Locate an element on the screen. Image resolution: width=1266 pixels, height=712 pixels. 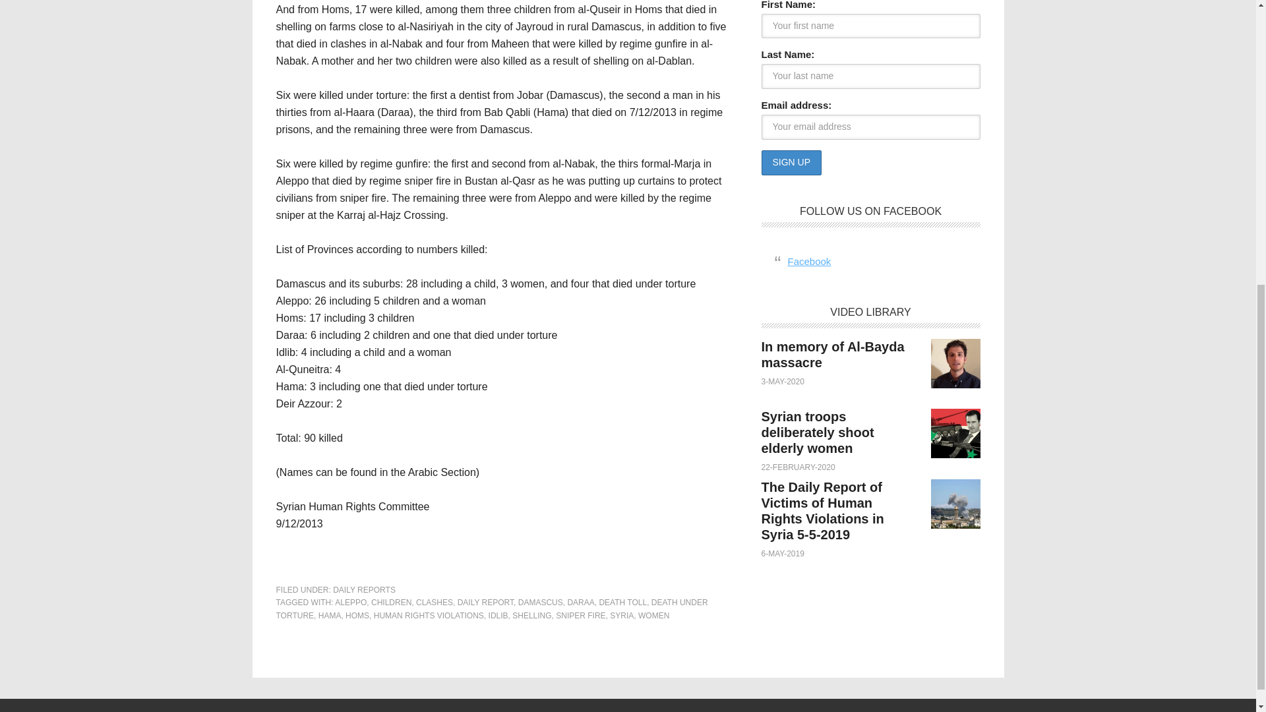
DARAA is located at coordinates (580, 603).